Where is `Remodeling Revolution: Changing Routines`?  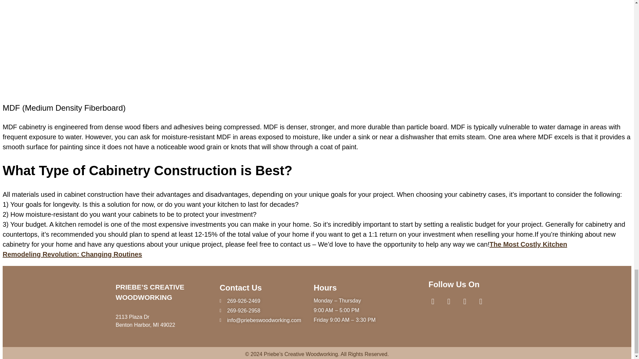 Remodeling Revolution: Changing Routines is located at coordinates (72, 254).